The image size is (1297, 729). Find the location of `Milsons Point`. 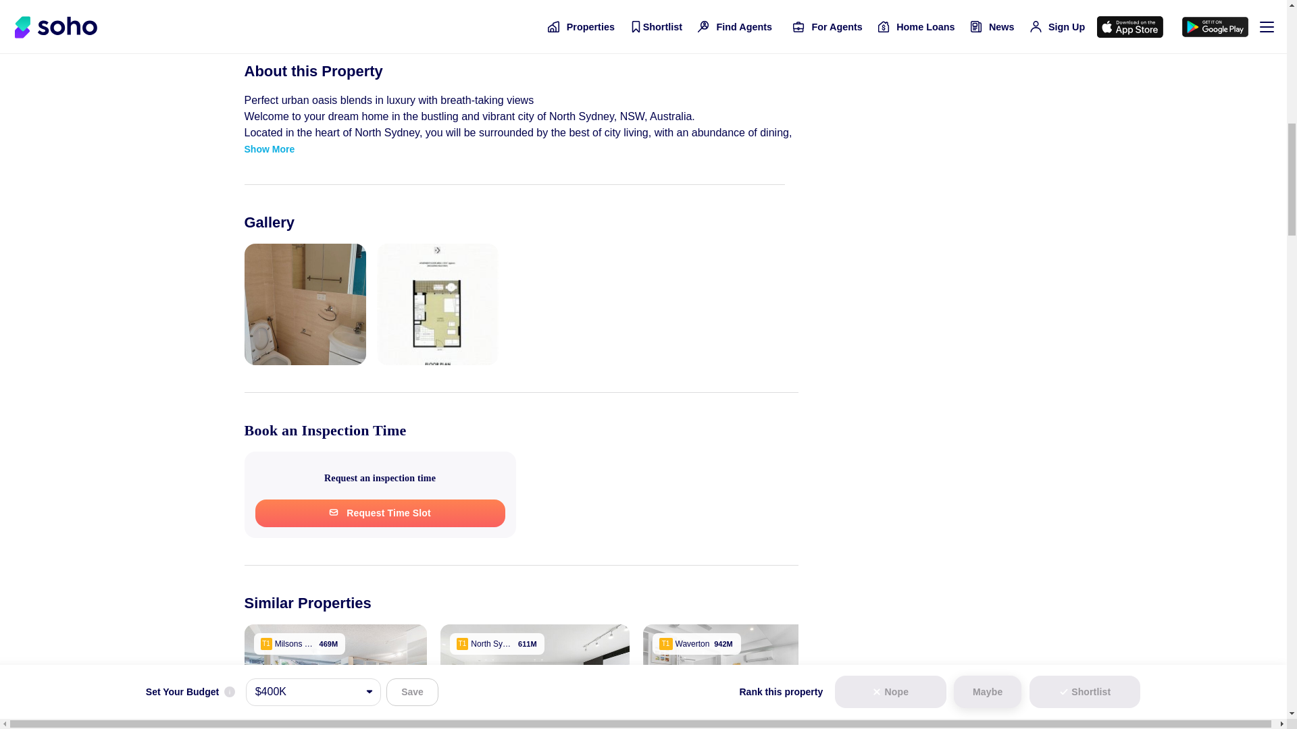

Milsons Point is located at coordinates (299, 644).